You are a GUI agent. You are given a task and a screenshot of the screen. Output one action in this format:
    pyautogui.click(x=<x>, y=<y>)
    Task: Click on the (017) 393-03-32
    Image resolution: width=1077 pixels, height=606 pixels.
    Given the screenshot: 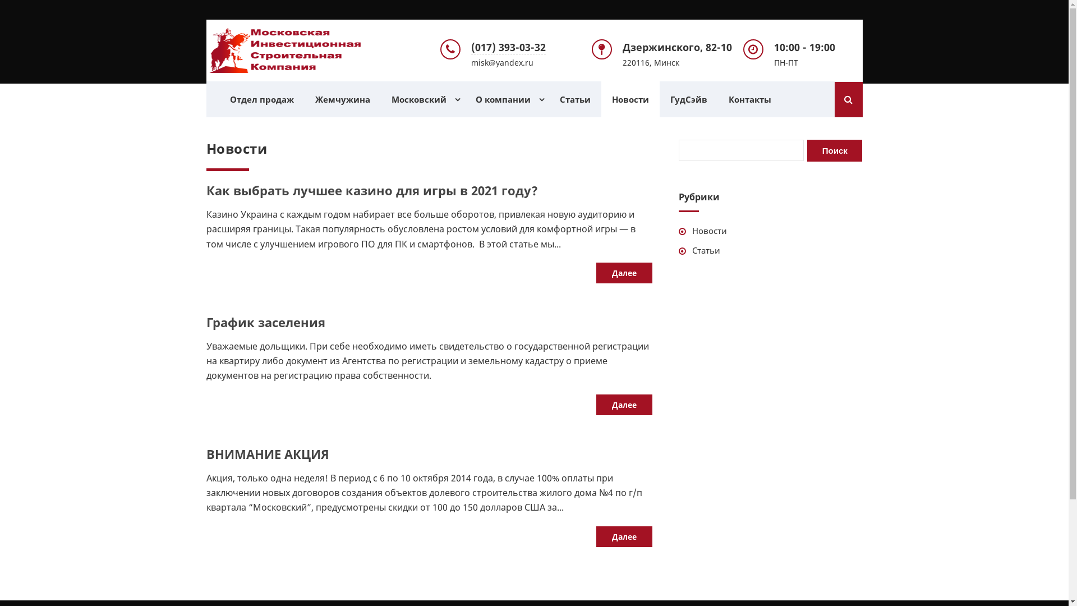 What is the action you would take?
    pyautogui.click(x=508, y=47)
    